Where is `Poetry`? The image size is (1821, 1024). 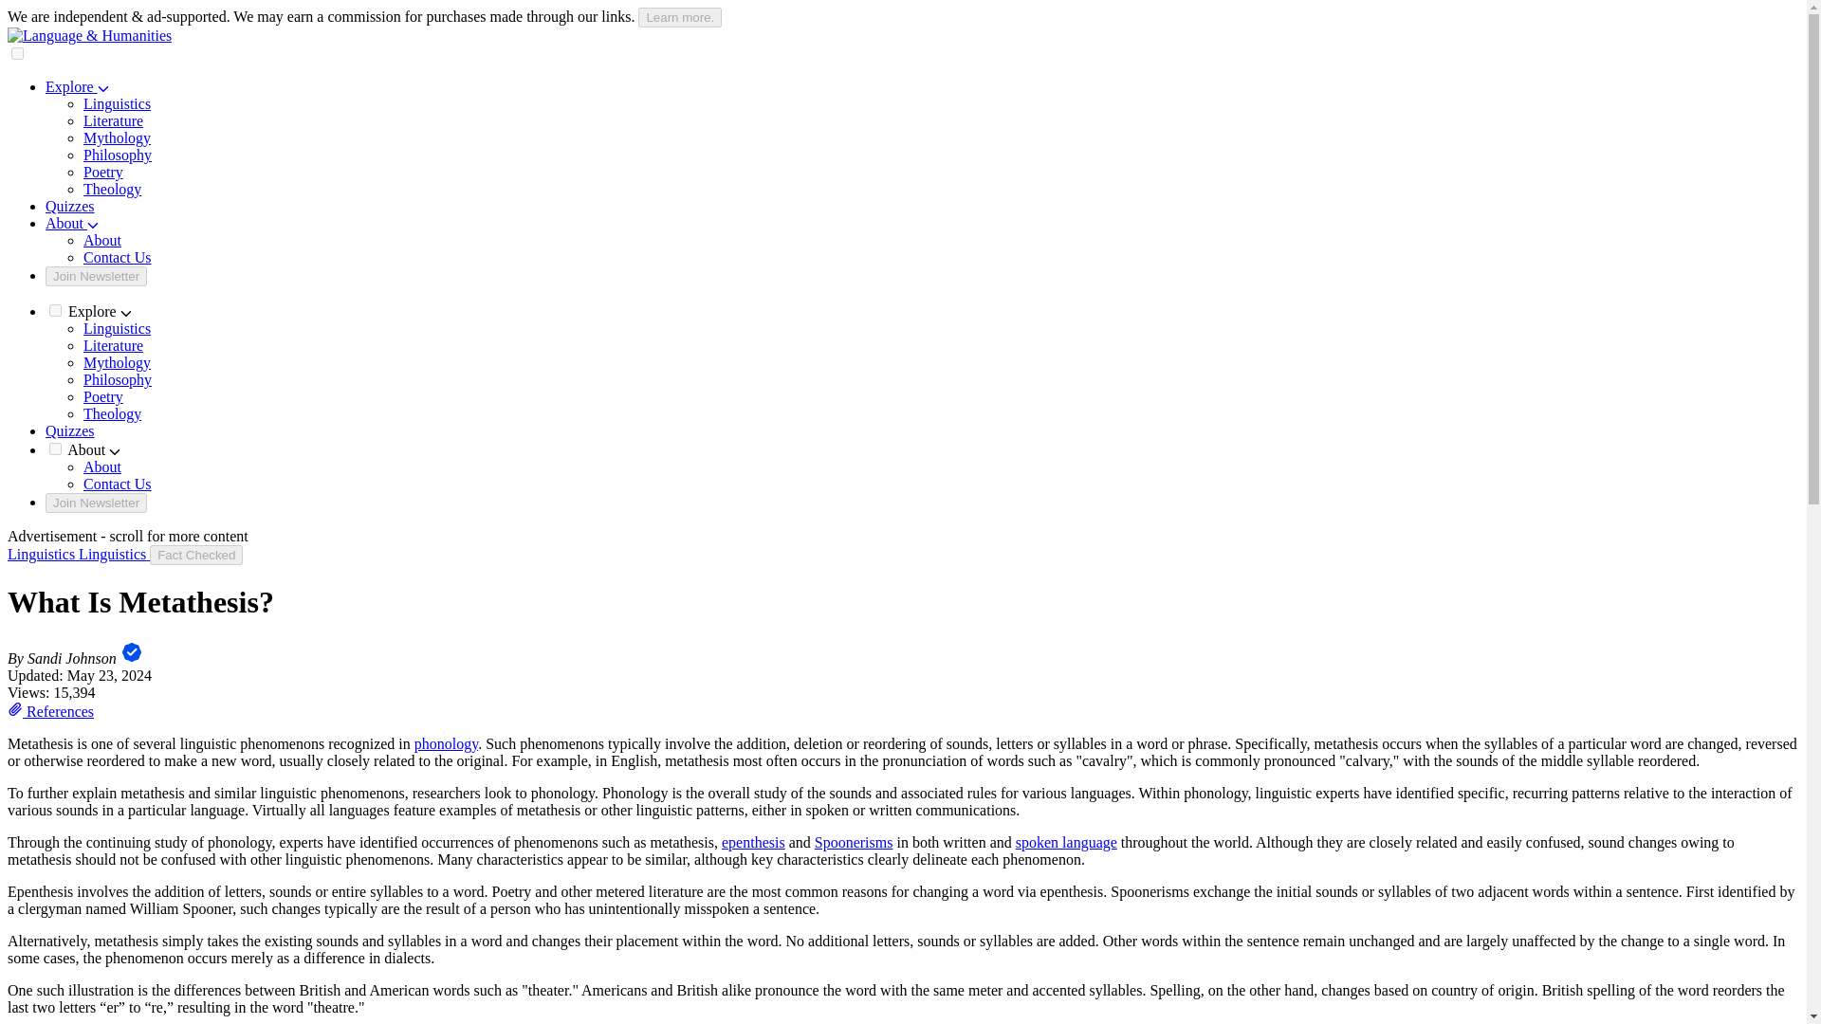
Poetry is located at coordinates (103, 396).